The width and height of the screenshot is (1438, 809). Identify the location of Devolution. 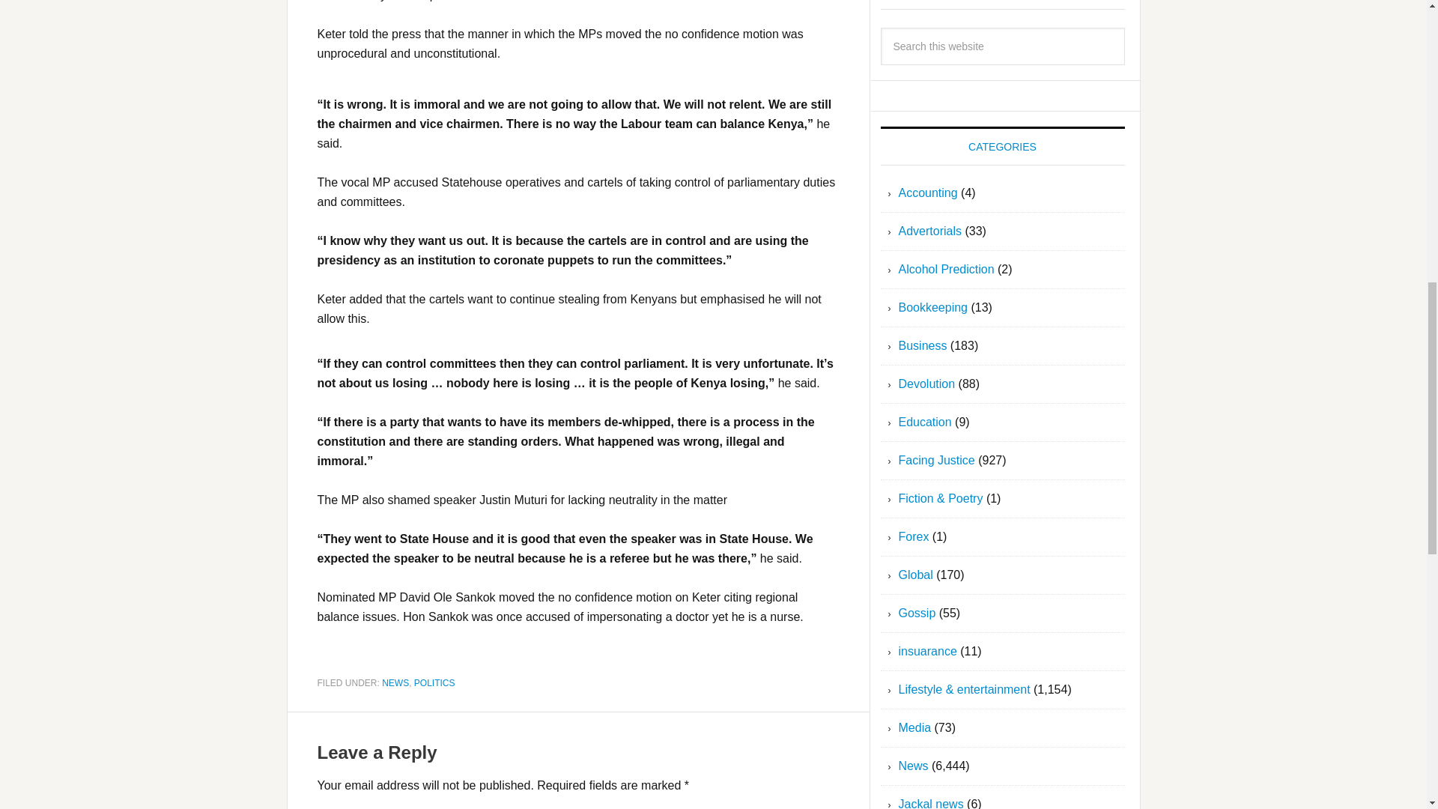
(927, 384).